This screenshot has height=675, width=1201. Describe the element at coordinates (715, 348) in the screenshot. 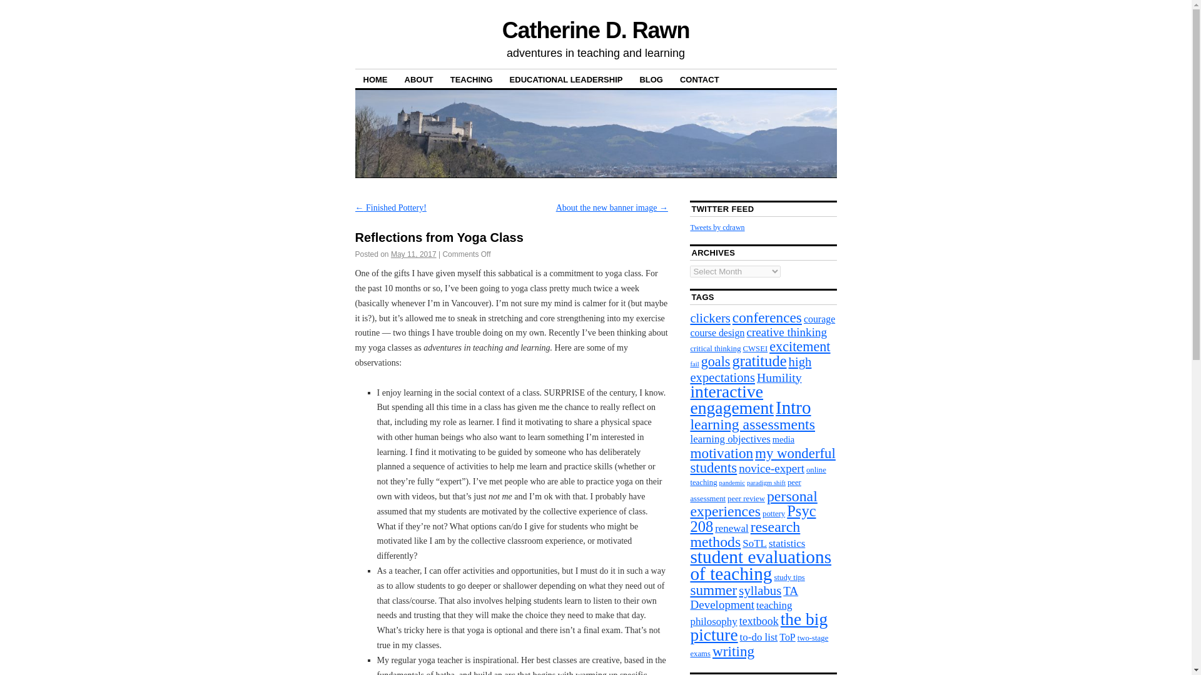

I see `critical thinking` at that location.